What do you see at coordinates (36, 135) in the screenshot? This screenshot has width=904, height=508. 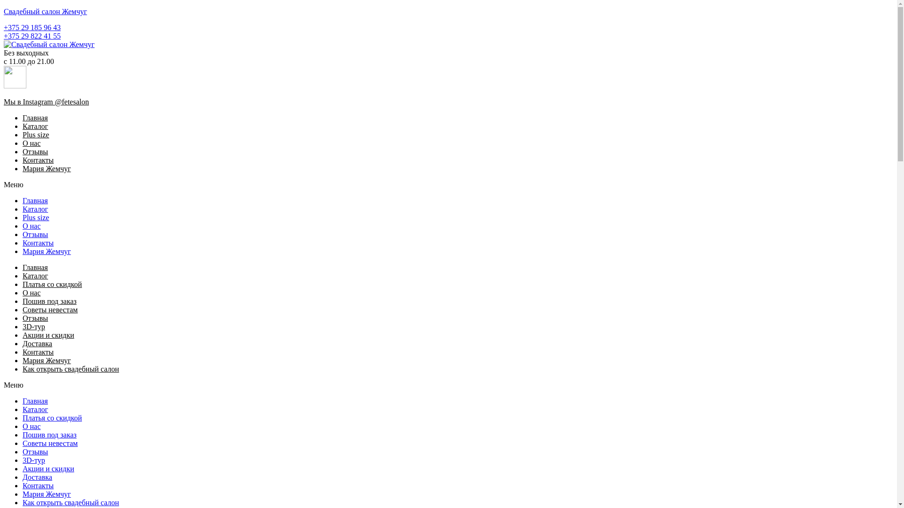 I see `Plus size` at bounding box center [36, 135].